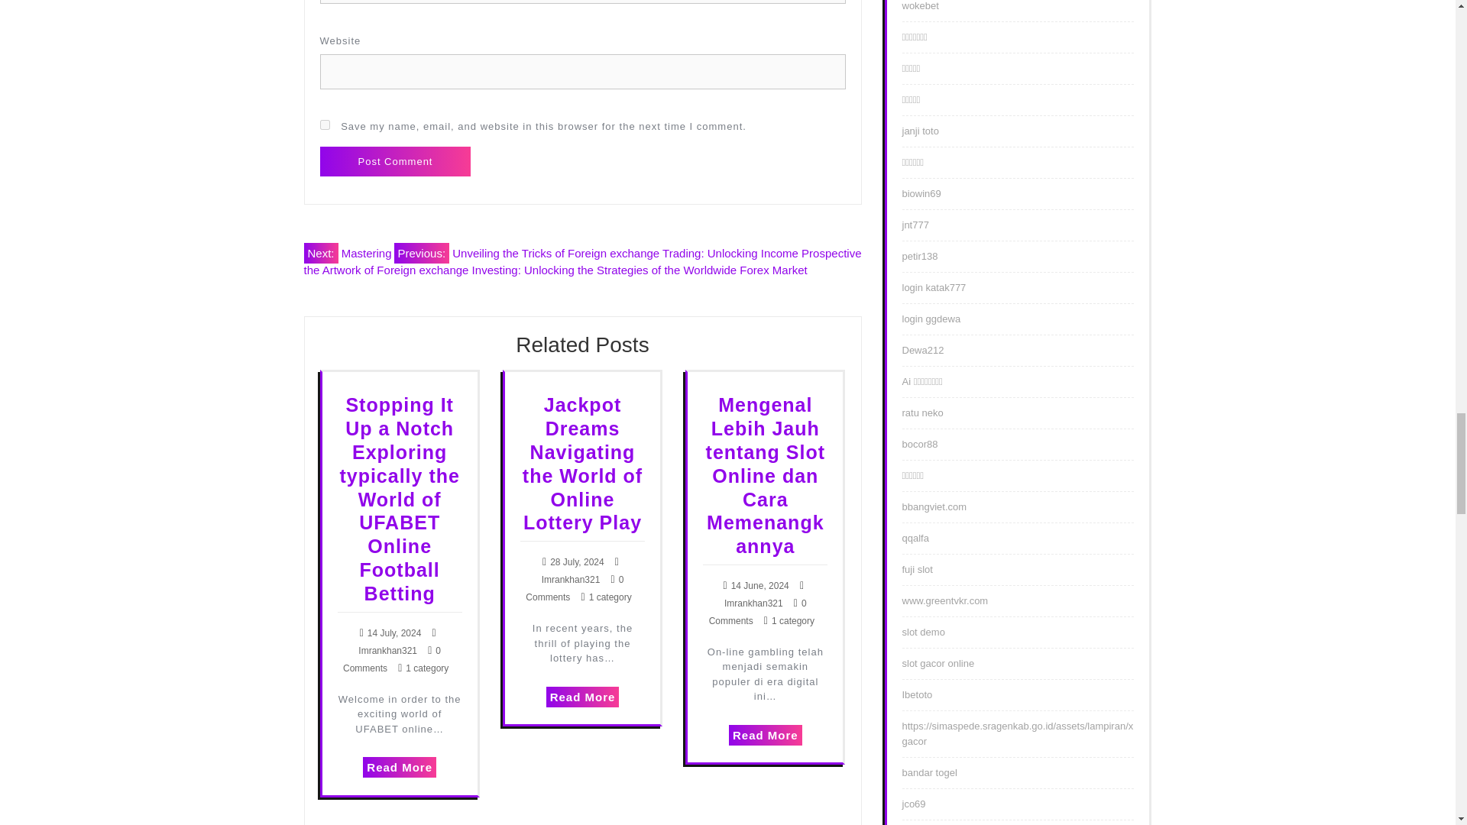 The width and height of the screenshot is (1467, 825). What do you see at coordinates (324, 124) in the screenshot?
I see `yes` at bounding box center [324, 124].